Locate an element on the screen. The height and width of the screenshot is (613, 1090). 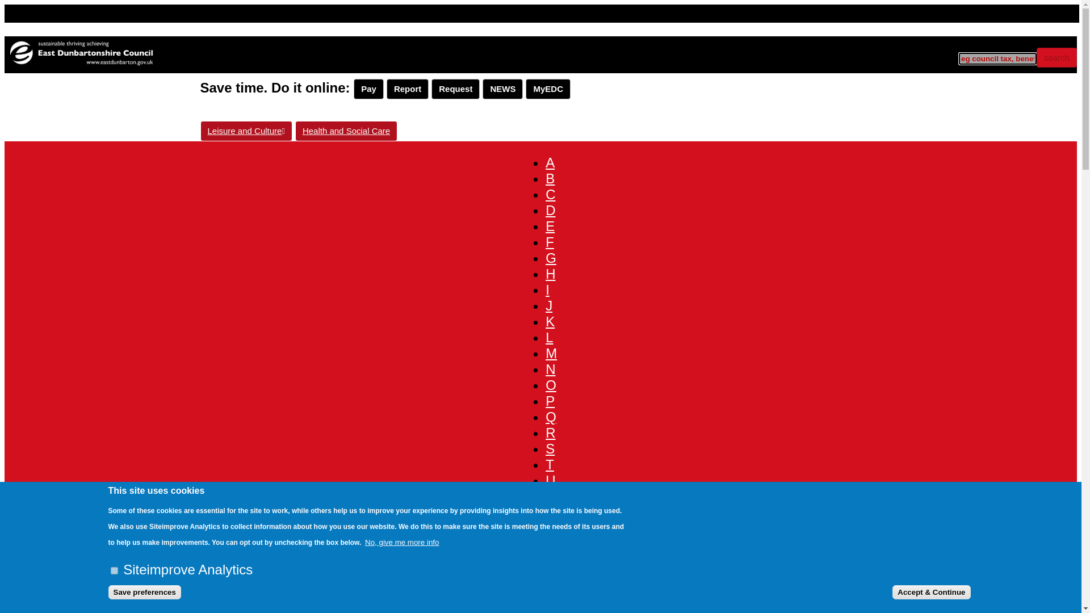
Enter the terms you wish to search for. is located at coordinates (997, 58).